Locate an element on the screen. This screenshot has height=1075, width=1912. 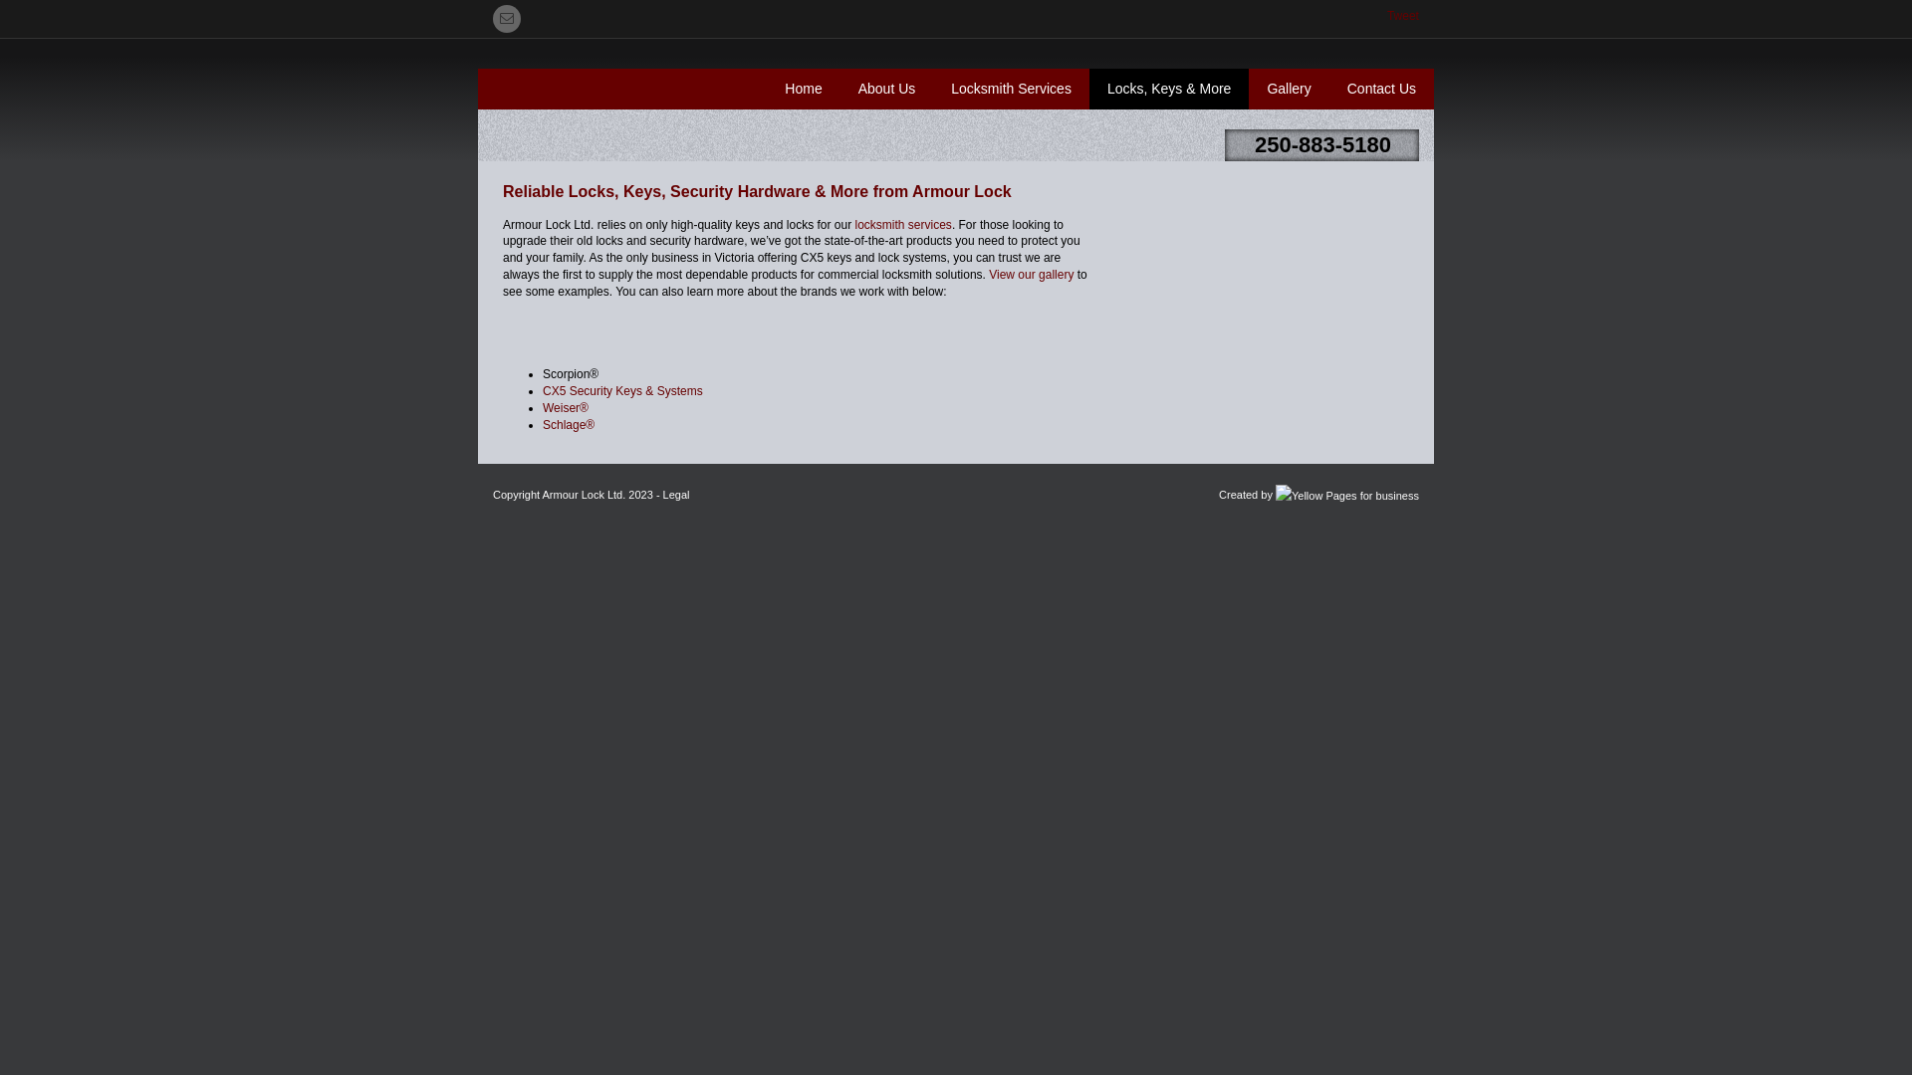
Tweet is located at coordinates (1403, 16).